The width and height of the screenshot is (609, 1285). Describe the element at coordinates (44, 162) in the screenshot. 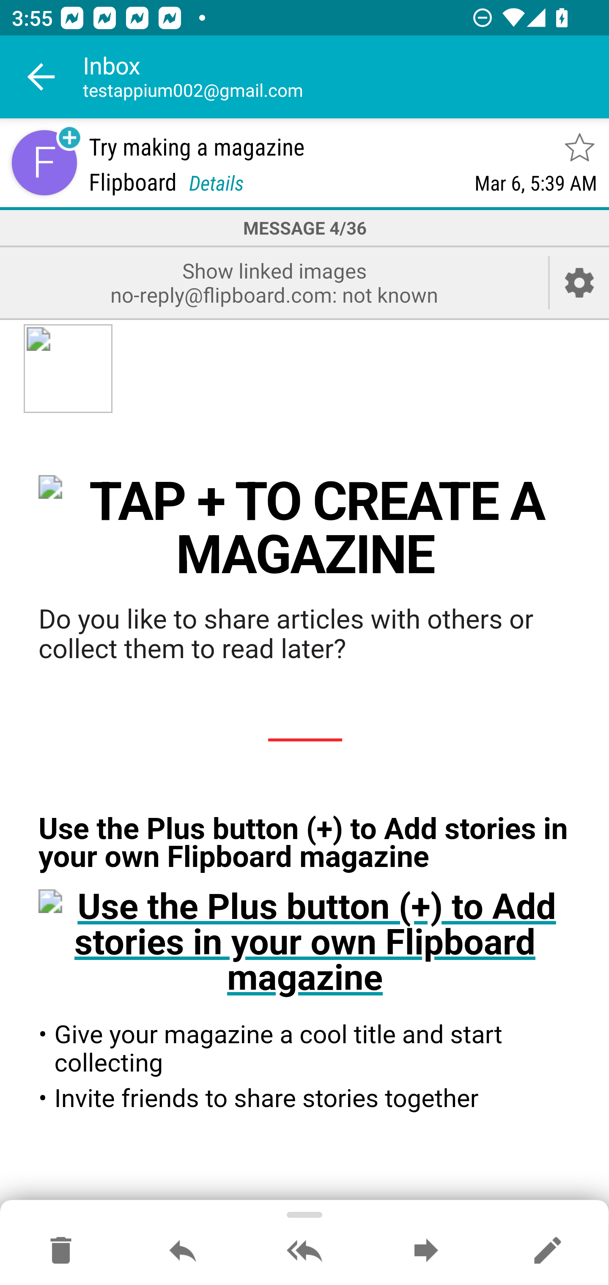

I see `Sender contact button` at that location.